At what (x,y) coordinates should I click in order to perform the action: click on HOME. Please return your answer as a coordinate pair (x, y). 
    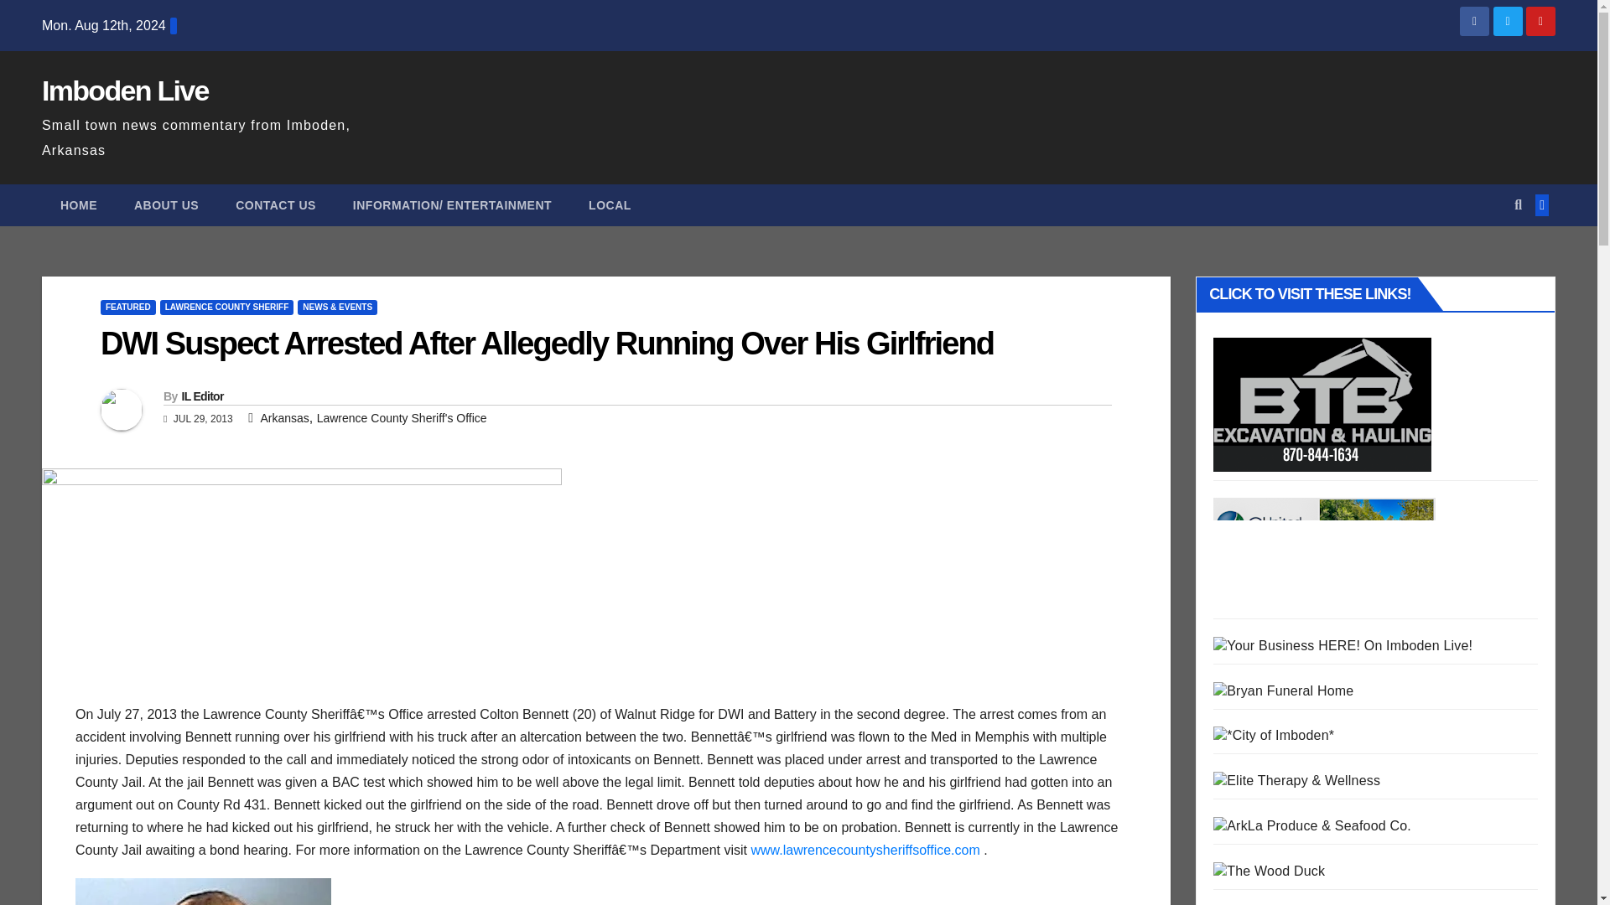
    Looking at the image, I should click on (79, 205).